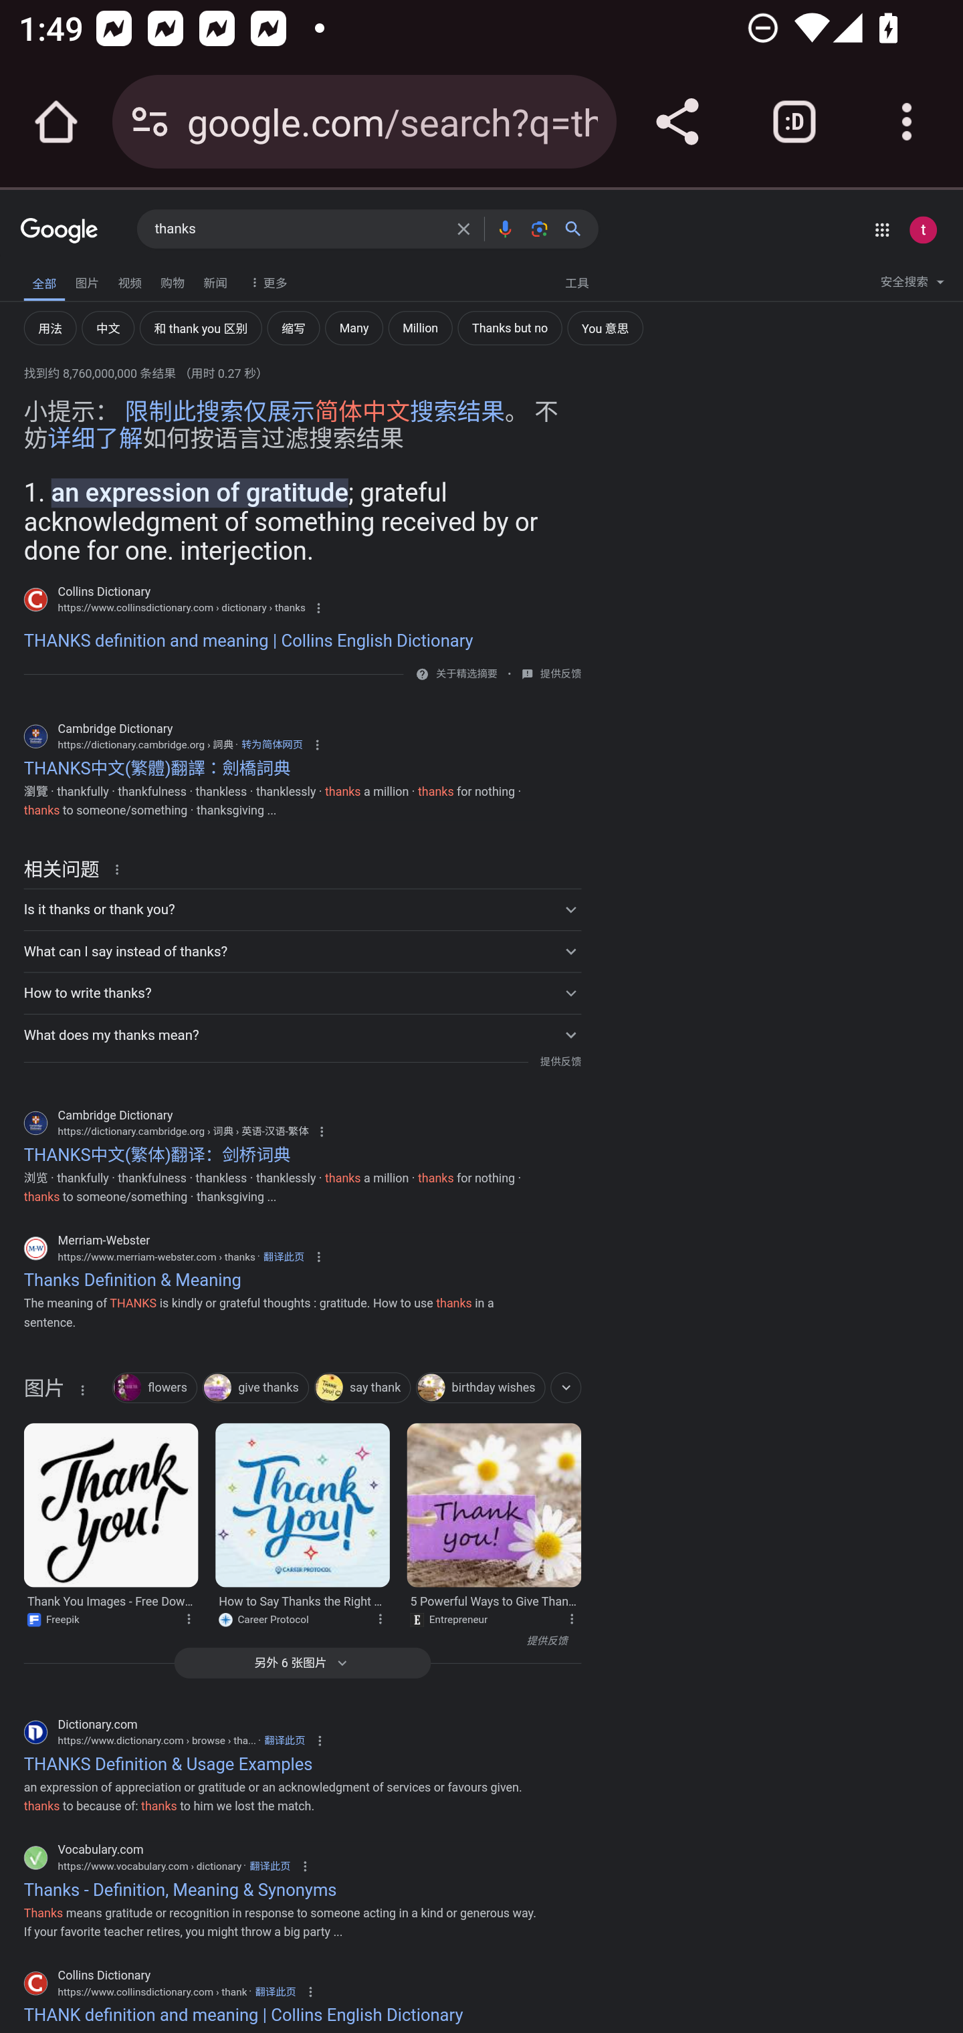  I want to click on 限制此搜索仅展示简体中文搜索结果 限制此搜索仅展示 简体中文 搜索结果, so click(314, 411).